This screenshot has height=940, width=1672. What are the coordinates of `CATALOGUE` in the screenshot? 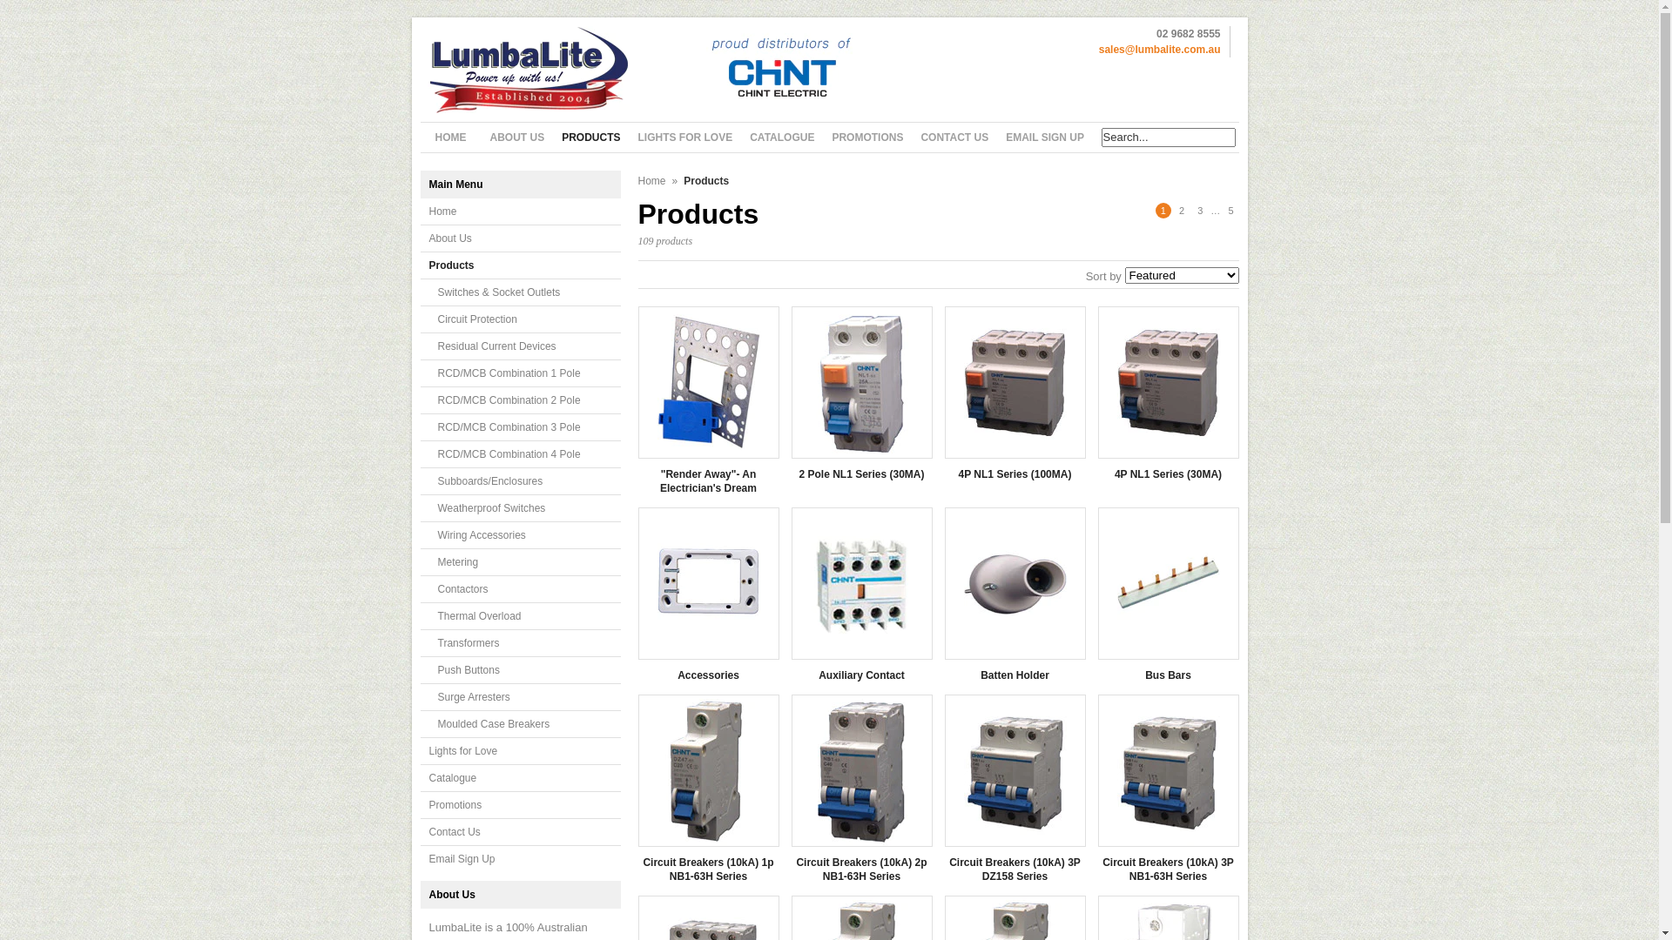 It's located at (782, 138).